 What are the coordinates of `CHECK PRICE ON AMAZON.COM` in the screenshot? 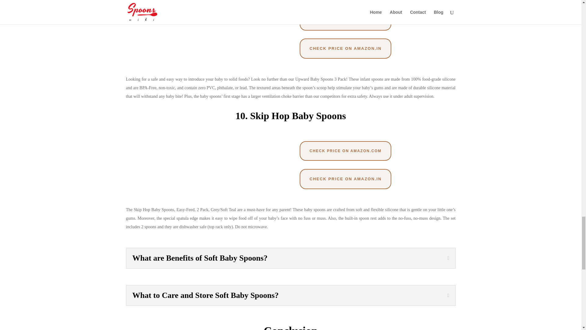 It's located at (345, 20).